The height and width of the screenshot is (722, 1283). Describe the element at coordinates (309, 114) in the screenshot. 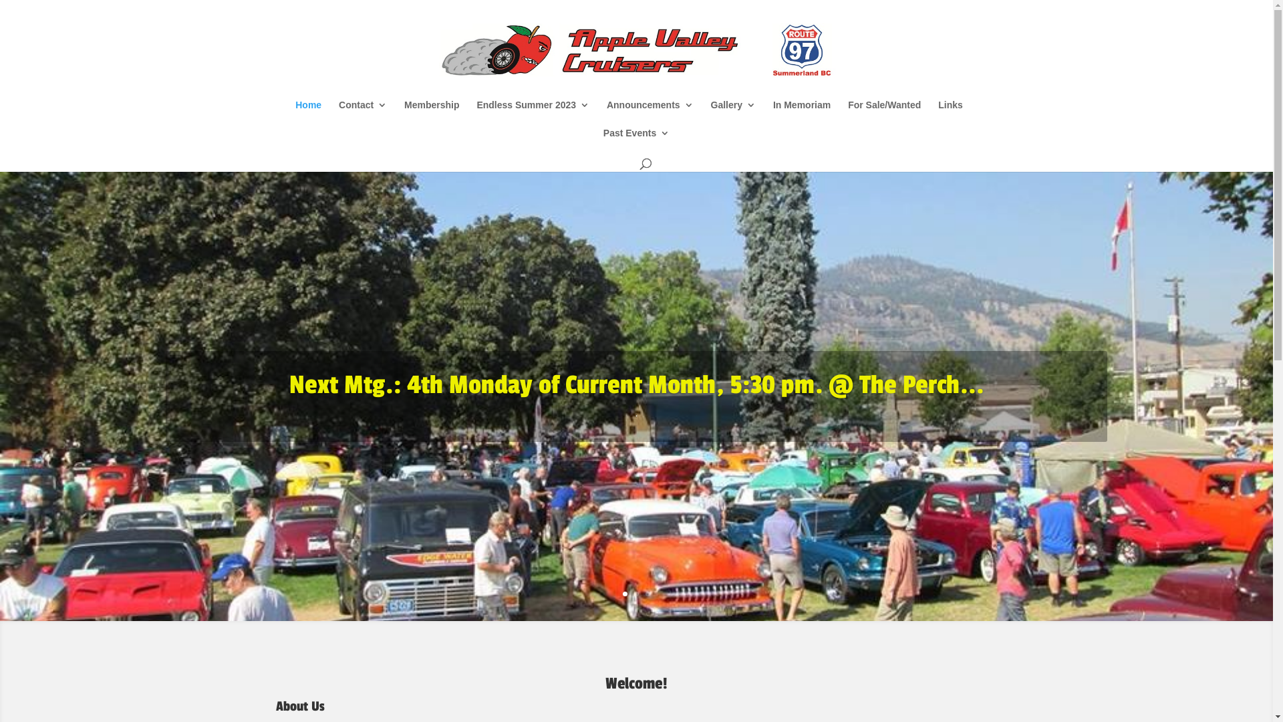

I see `Home` at that location.